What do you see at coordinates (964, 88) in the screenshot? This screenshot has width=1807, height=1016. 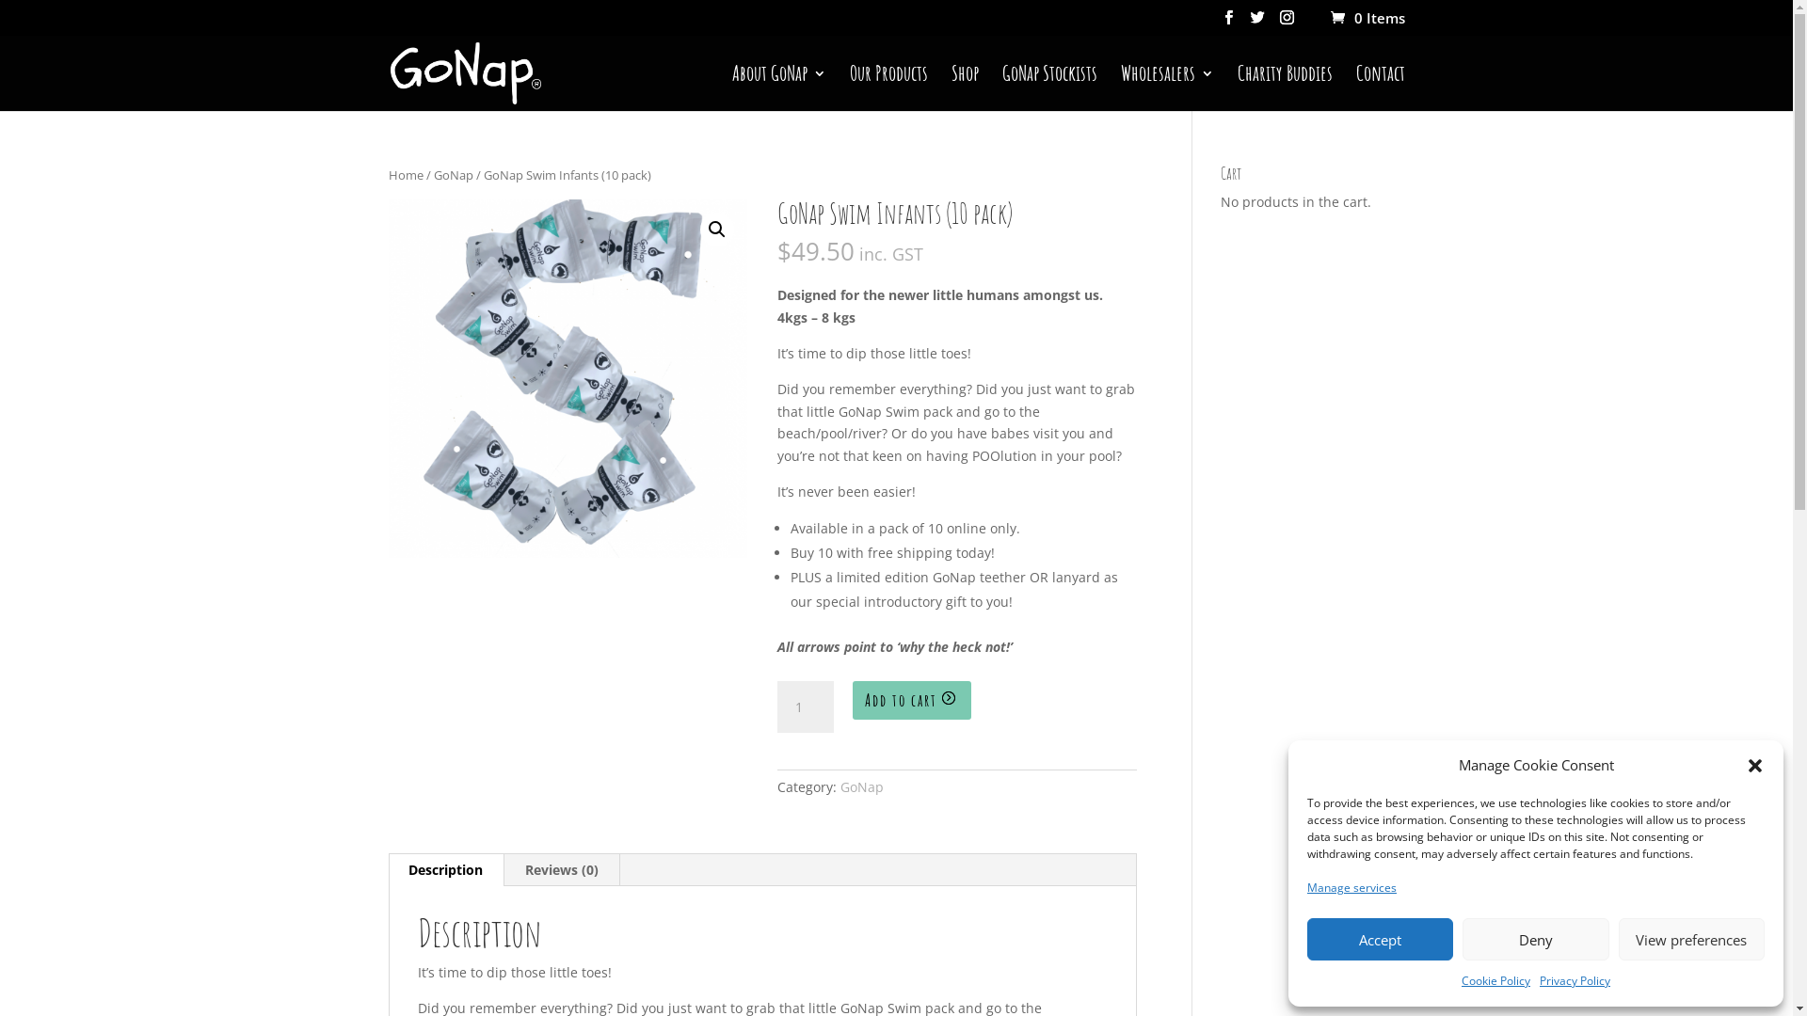 I see `Shop` at bounding box center [964, 88].